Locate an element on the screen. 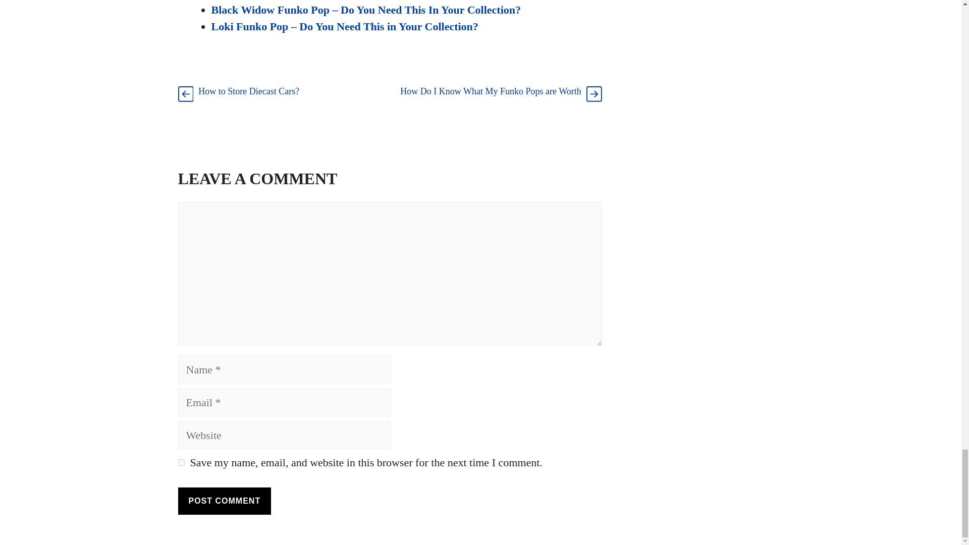  Post Comment is located at coordinates (224, 501).